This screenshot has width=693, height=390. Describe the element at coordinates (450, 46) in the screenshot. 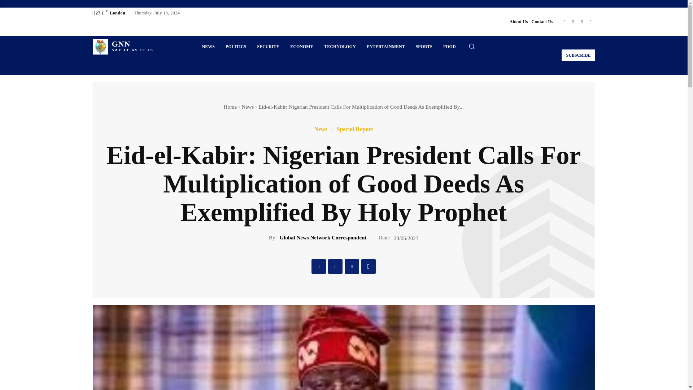

I see `Subscribe` at that location.